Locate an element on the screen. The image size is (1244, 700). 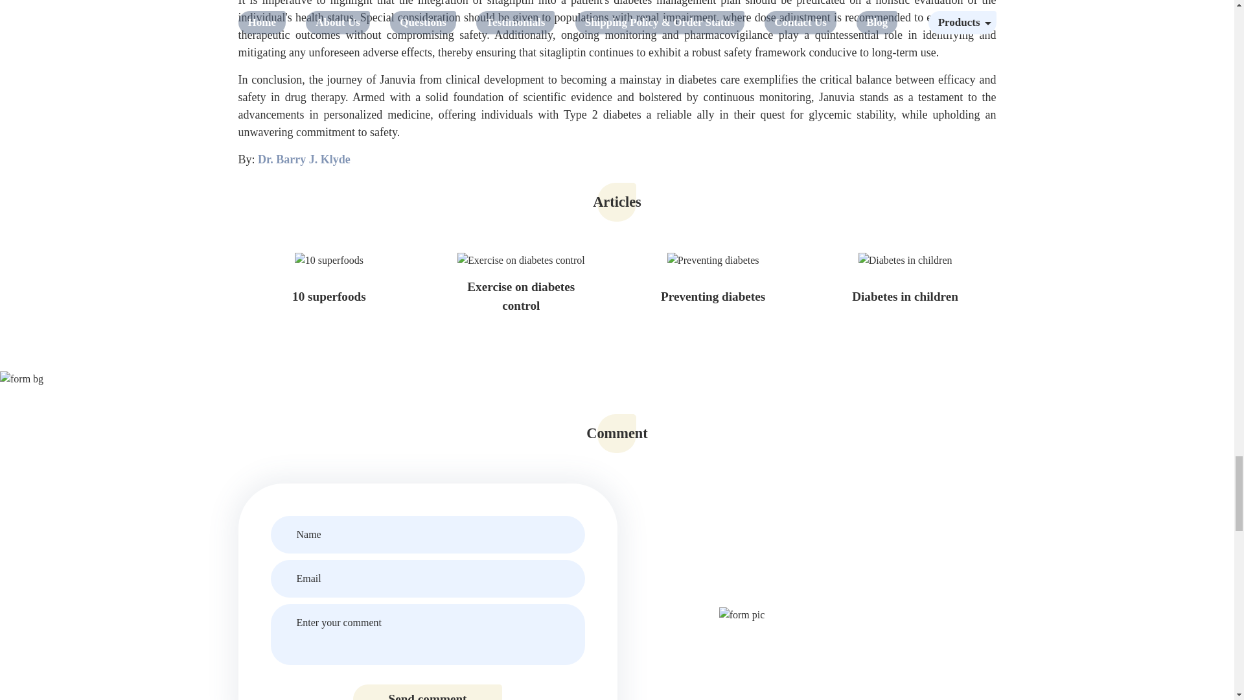
Dr. Barry J. Klyde is located at coordinates (304, 159).